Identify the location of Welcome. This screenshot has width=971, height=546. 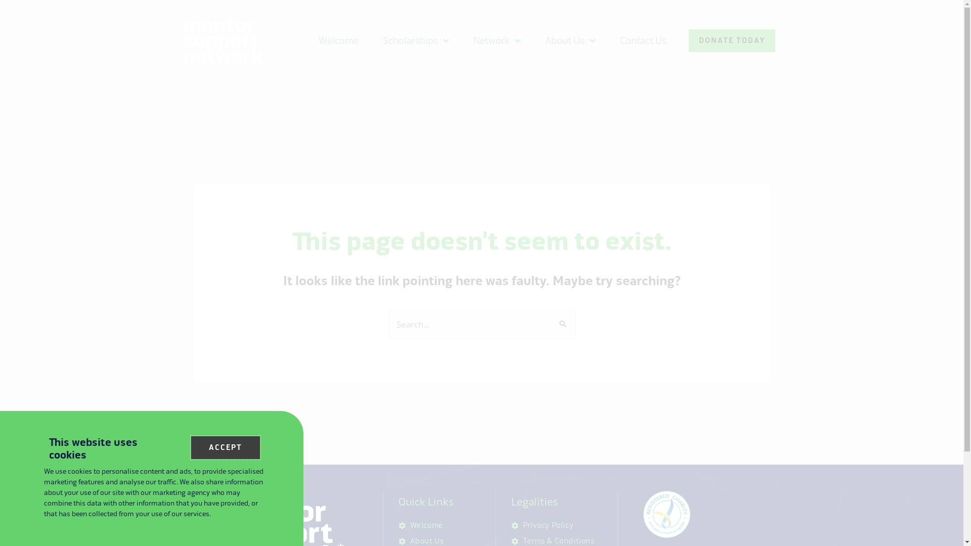
(445, 526).